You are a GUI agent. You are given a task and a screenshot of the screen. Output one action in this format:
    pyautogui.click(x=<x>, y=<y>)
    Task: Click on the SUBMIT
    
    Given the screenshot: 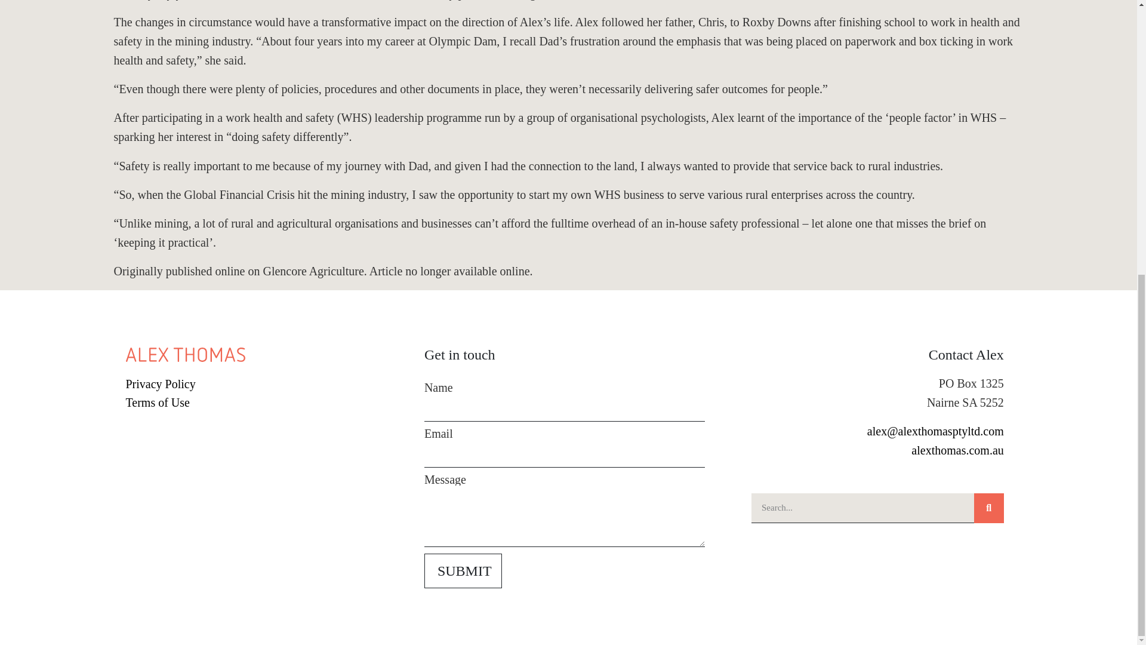 What is the action you would take?
    pyautogui.click(x=463, y=570)
    